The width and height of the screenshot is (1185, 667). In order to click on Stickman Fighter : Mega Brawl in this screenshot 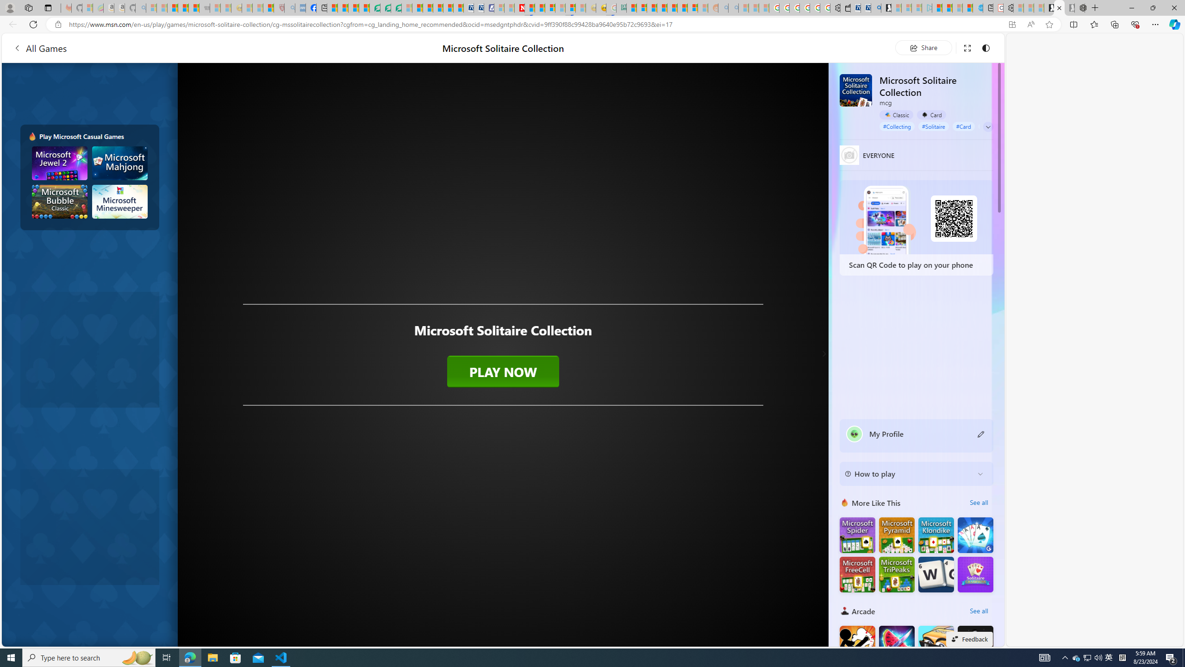, I will do `click(857, 643)`.